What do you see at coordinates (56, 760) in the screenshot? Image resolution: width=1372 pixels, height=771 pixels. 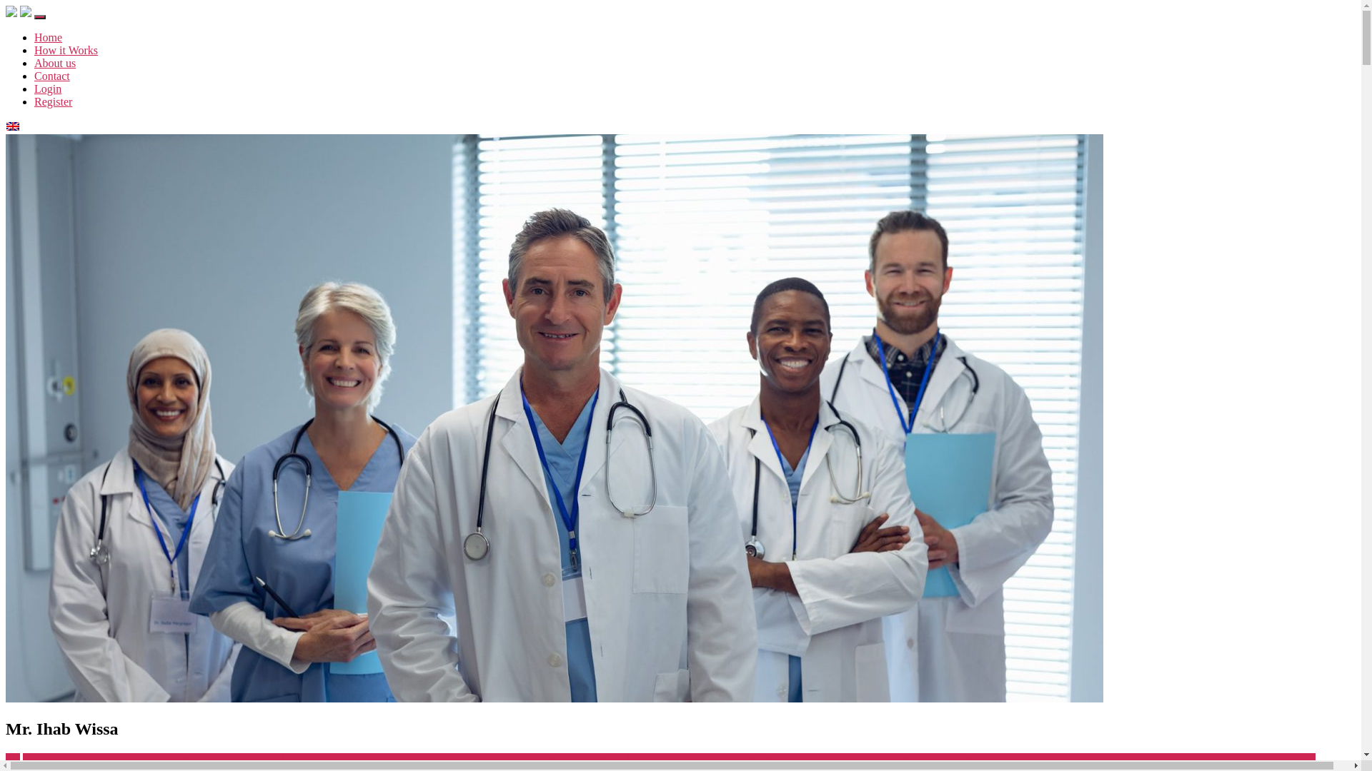 I see `1win-casino-tr` at bounding box center [56, 760].